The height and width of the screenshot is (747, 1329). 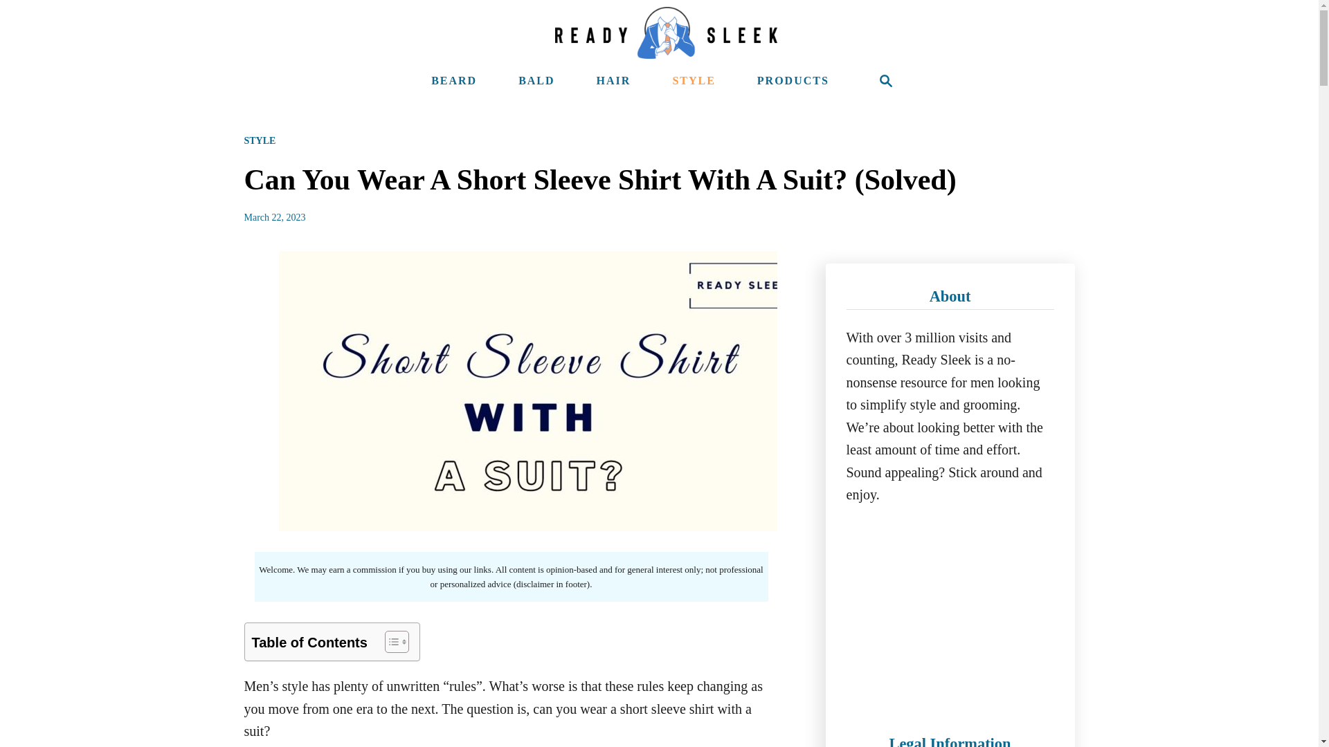 I want to click on BEARD, so click(x=453, y=81).